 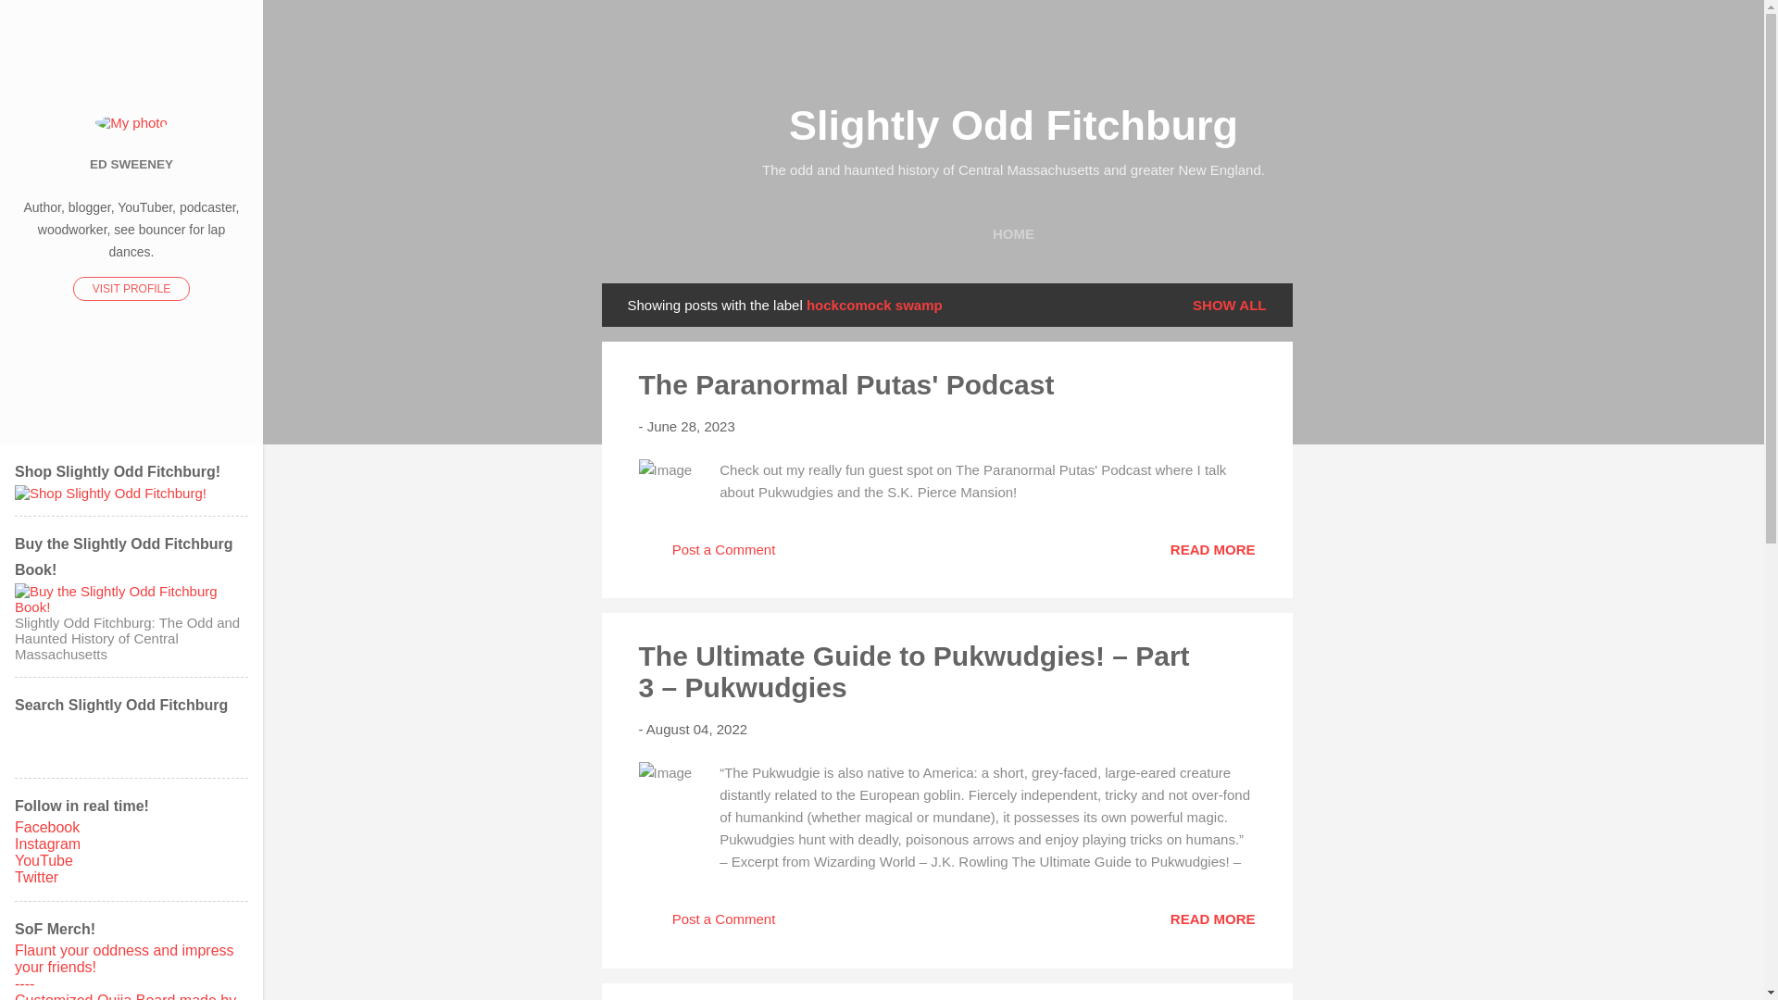 What do you see at coordinates (846, 384) in the screenshot?
I see `The Paranormal Putas' Podcast` at bounding box center [846, 384].